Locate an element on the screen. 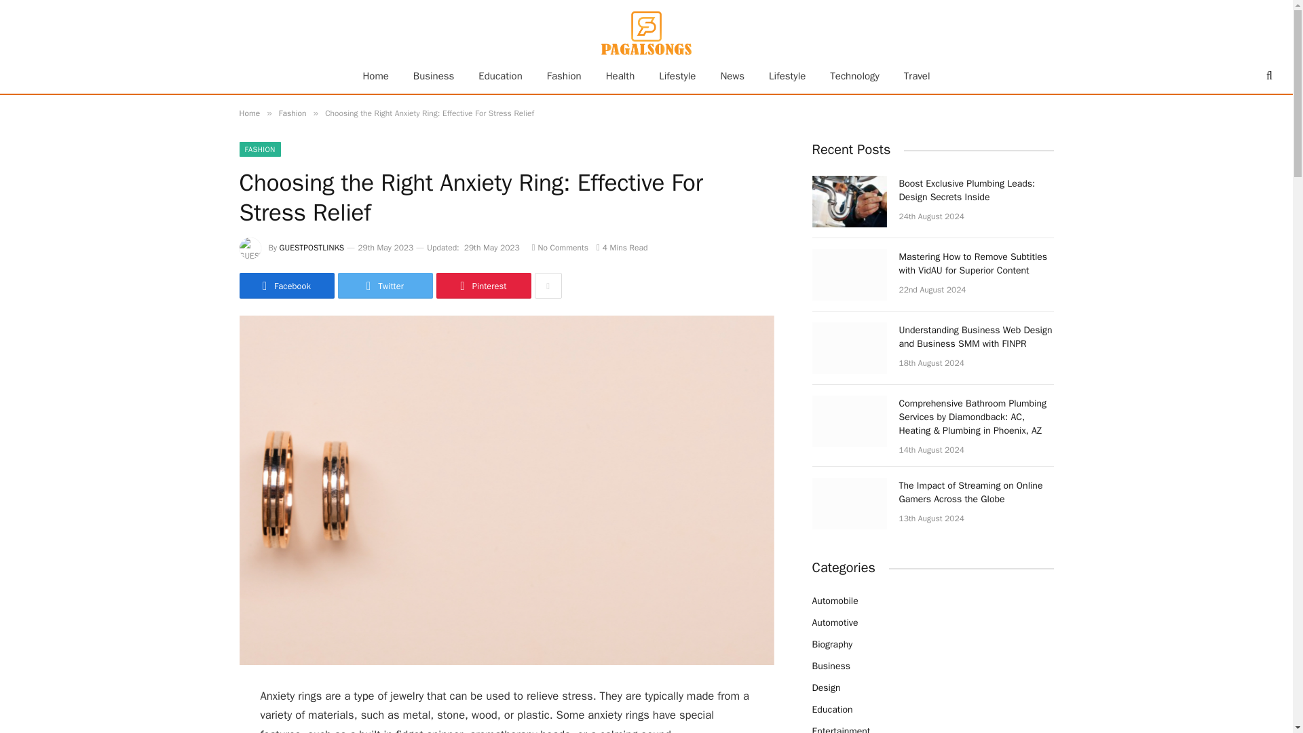  Fashion is located at coordinates (292, 113).